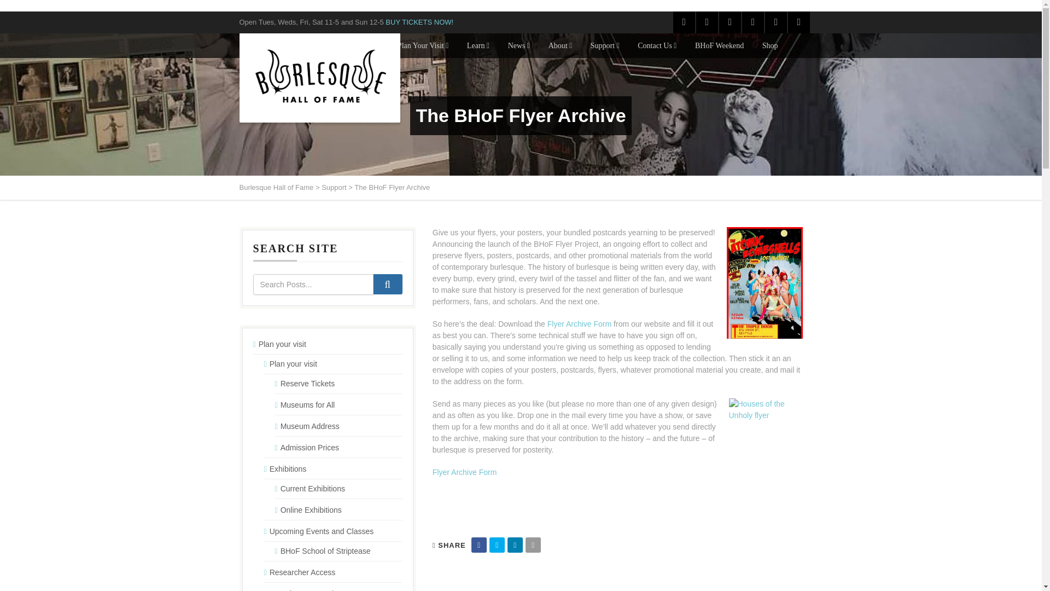 This screenshot has height=591, width=1050. Describe the element at coordinates (334, 187) in the screenshot. I see `Go to Support.` at that location.